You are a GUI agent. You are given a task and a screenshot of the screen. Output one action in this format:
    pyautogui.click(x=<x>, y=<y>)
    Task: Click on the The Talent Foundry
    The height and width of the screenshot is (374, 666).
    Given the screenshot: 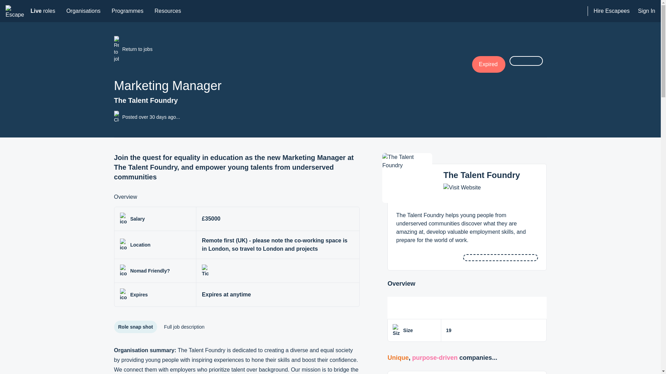 What is the action you would take?
    pyautogui.click(x=293, y=49)
    